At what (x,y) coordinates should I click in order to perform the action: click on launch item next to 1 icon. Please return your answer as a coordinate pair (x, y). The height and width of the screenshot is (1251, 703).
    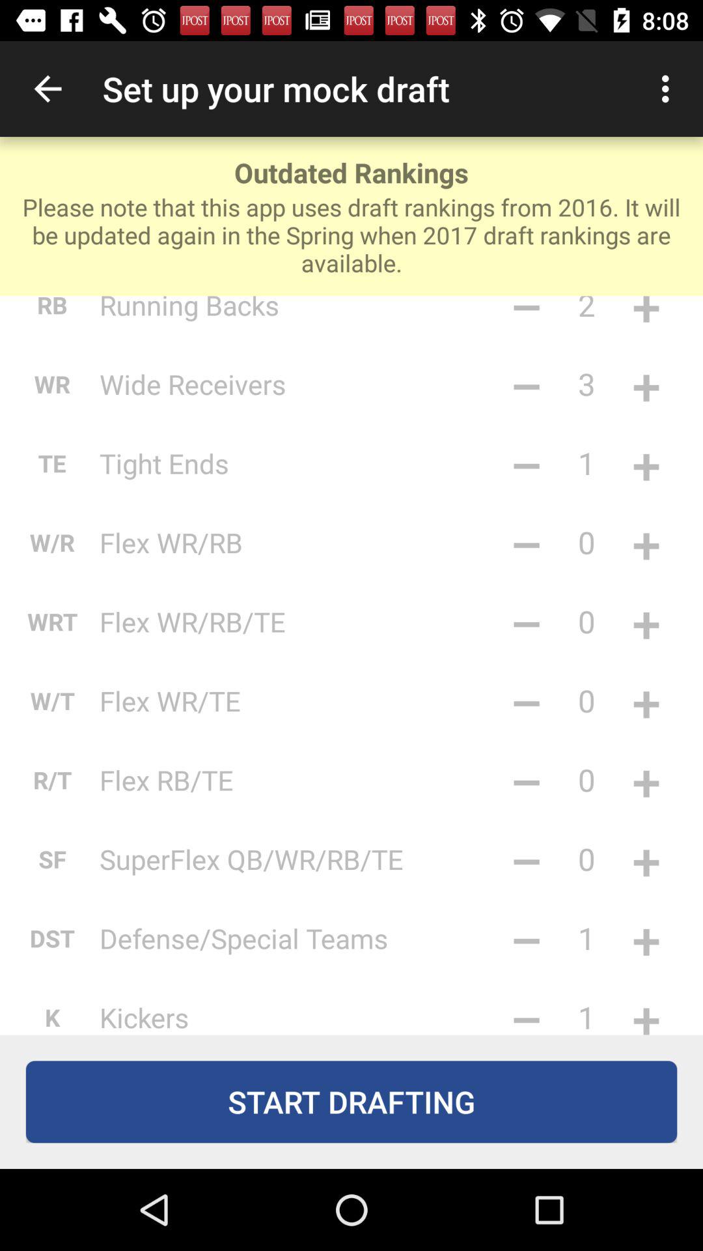
    Looking at the image, I should click on (526, 938).